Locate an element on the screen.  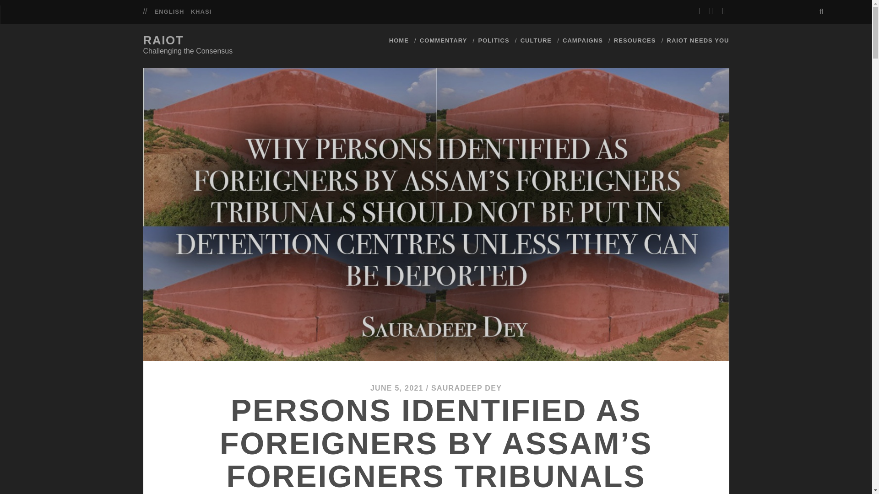
twitter is located at coordinates (698, 11).